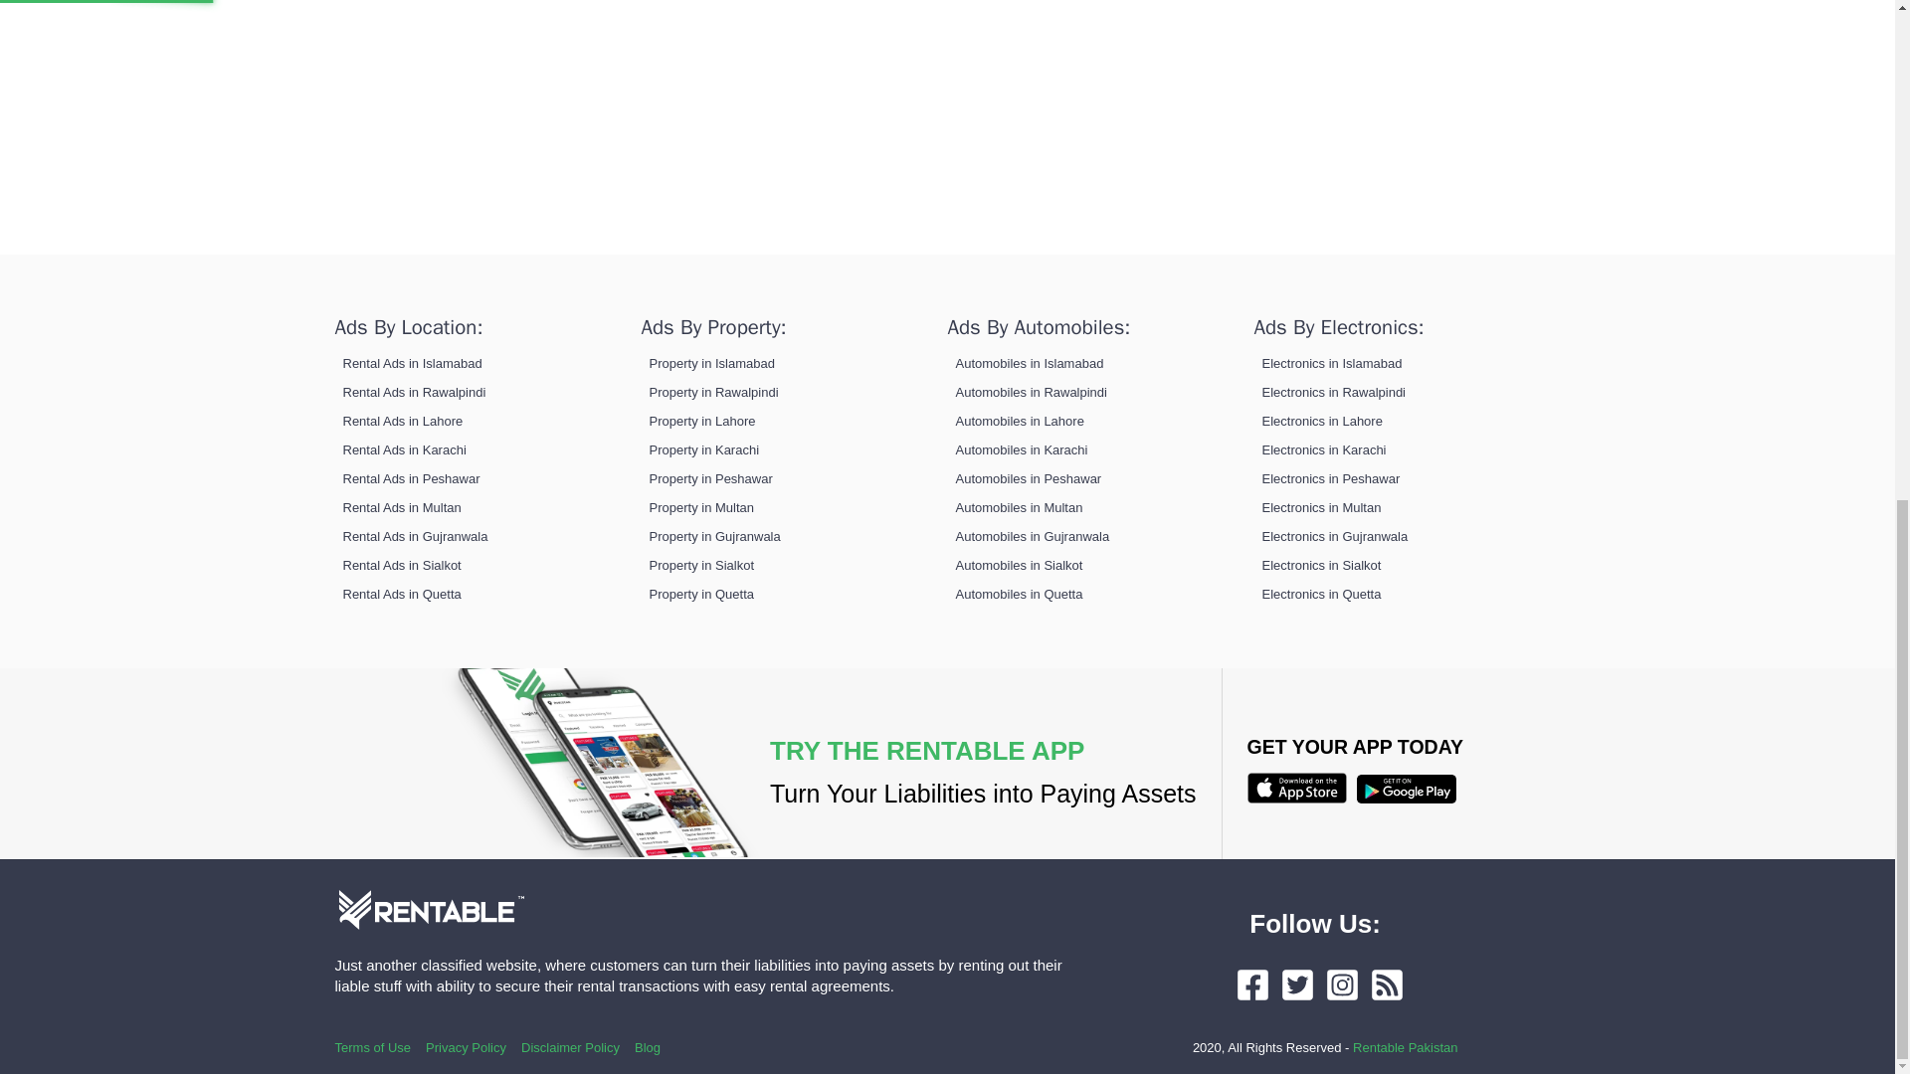 The image size is (1910, 1074). I want to click on Automobiles in Karachi, so click(1021, 449).